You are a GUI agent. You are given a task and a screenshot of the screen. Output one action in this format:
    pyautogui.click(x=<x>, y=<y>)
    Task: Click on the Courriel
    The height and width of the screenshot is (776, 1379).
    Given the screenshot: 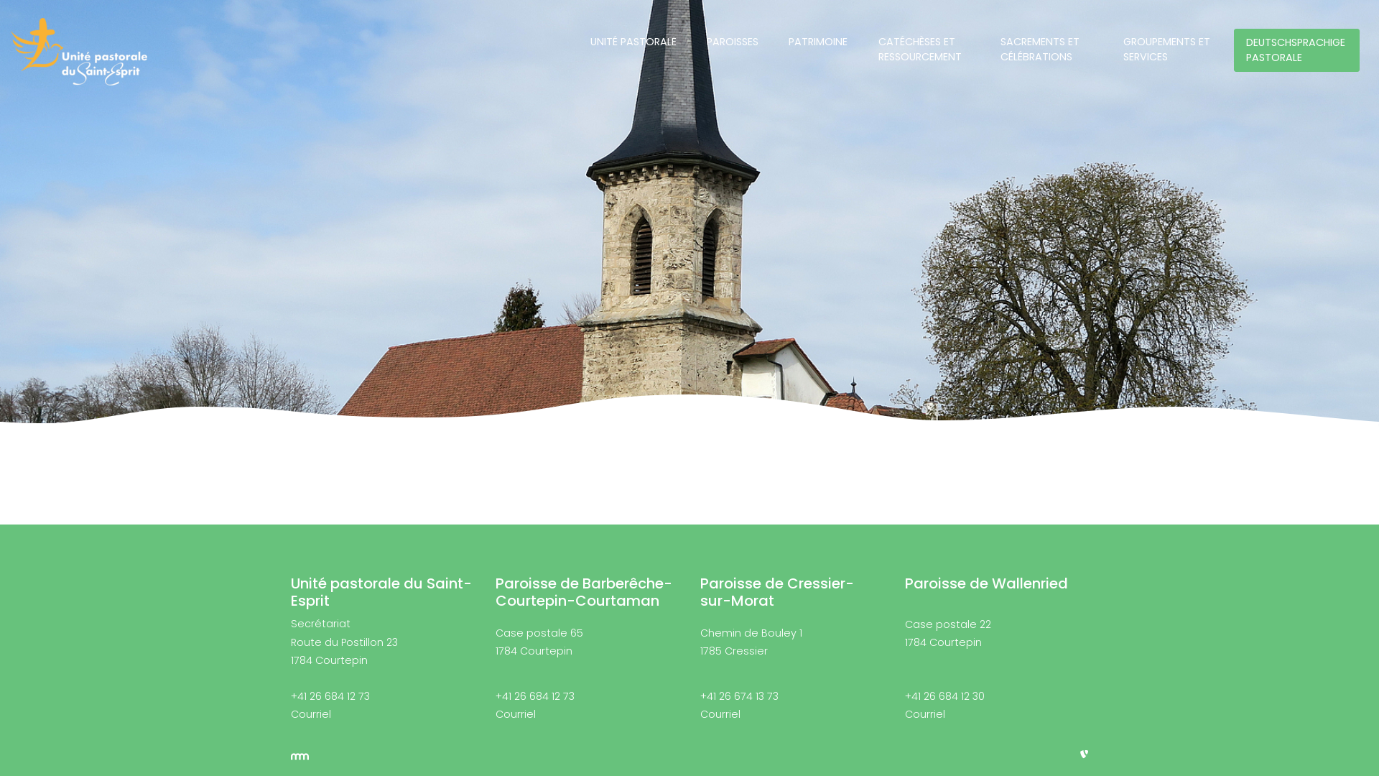 What is the action you would take?
    pyautogui.click(x=720, y=714)
    